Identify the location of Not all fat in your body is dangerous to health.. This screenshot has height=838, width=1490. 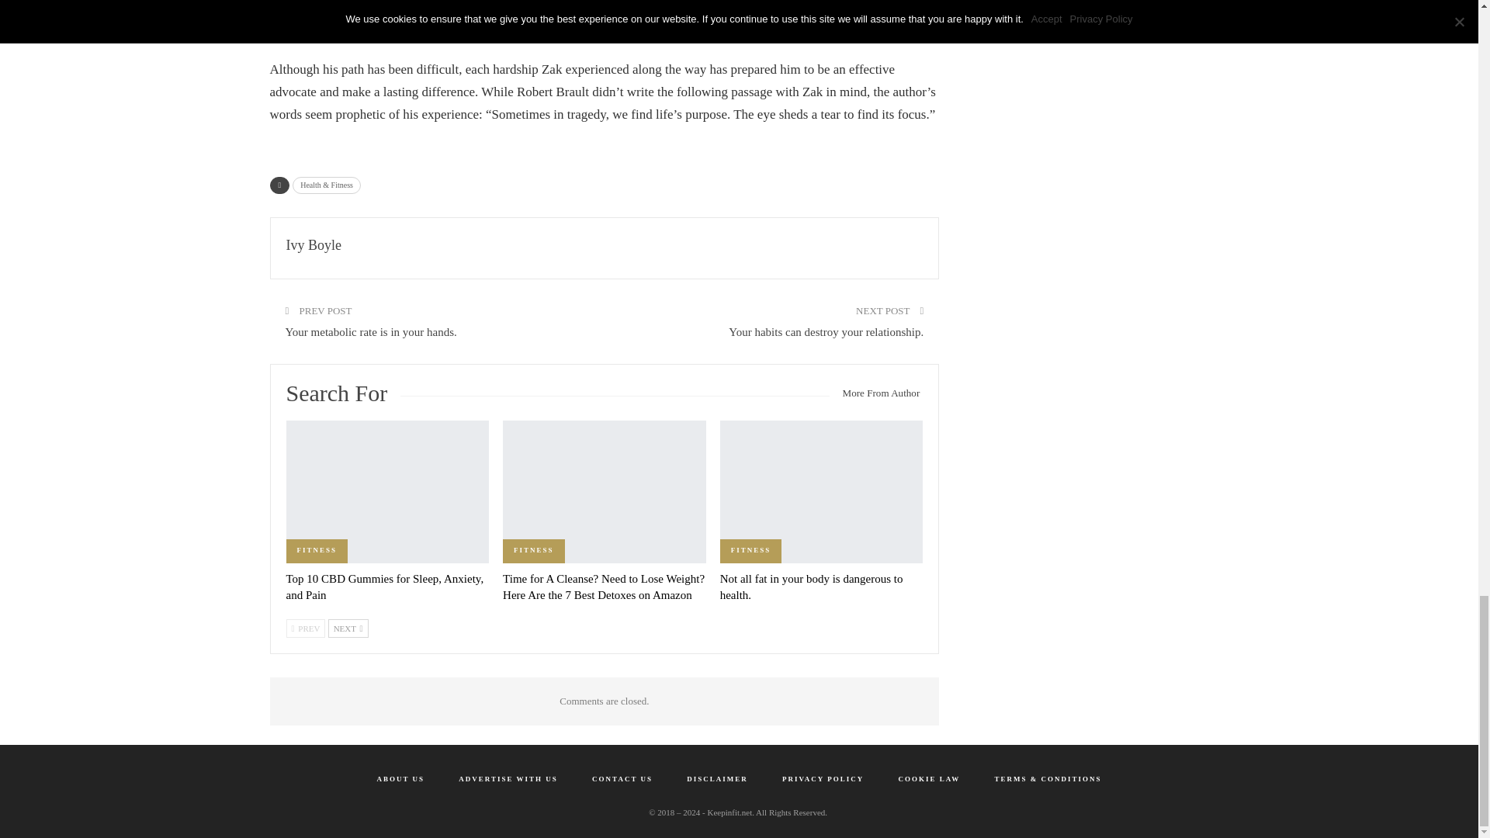
(811, 587).